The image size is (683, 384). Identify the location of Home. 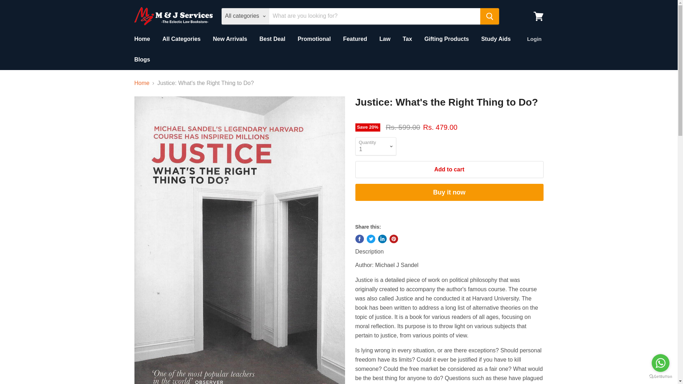
(142, 39).